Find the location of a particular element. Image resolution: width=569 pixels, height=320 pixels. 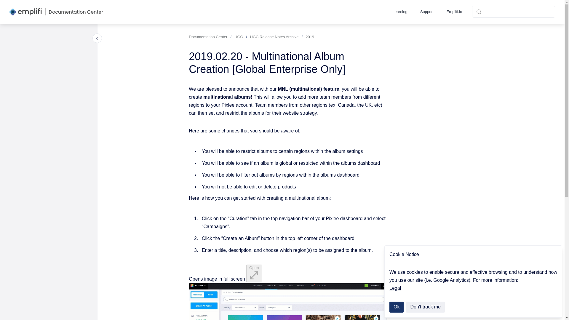

Legal is located at coordinates (395, 288).